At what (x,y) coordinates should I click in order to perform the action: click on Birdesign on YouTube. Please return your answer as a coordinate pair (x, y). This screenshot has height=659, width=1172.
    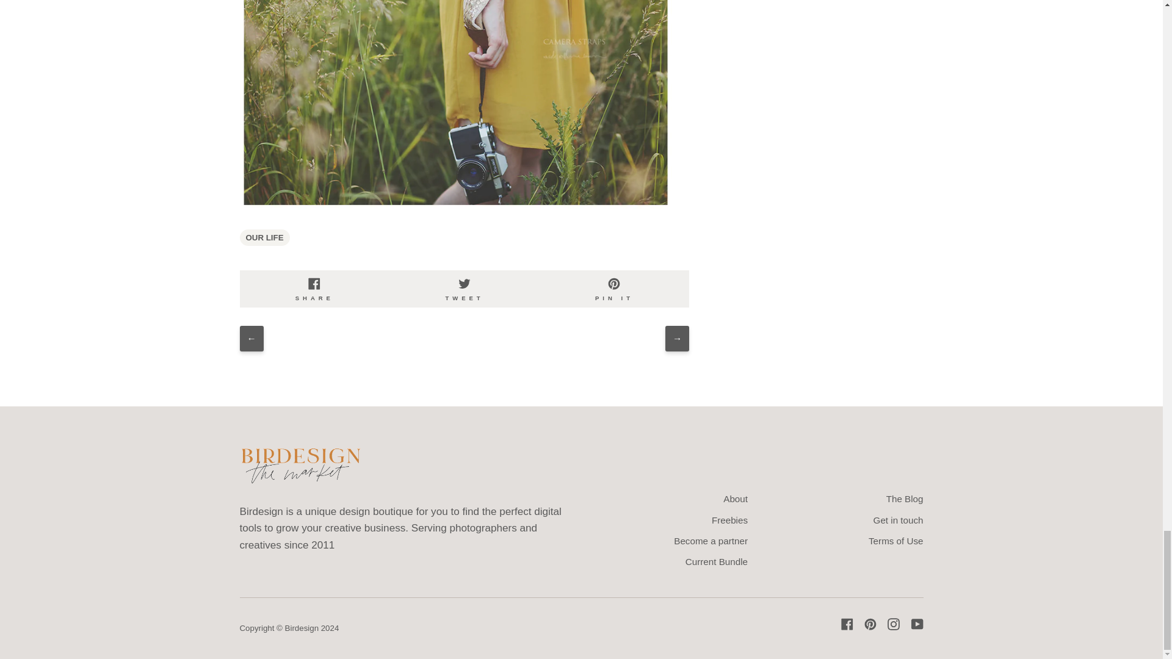
    Looking at the image, I should click on (917, 624).